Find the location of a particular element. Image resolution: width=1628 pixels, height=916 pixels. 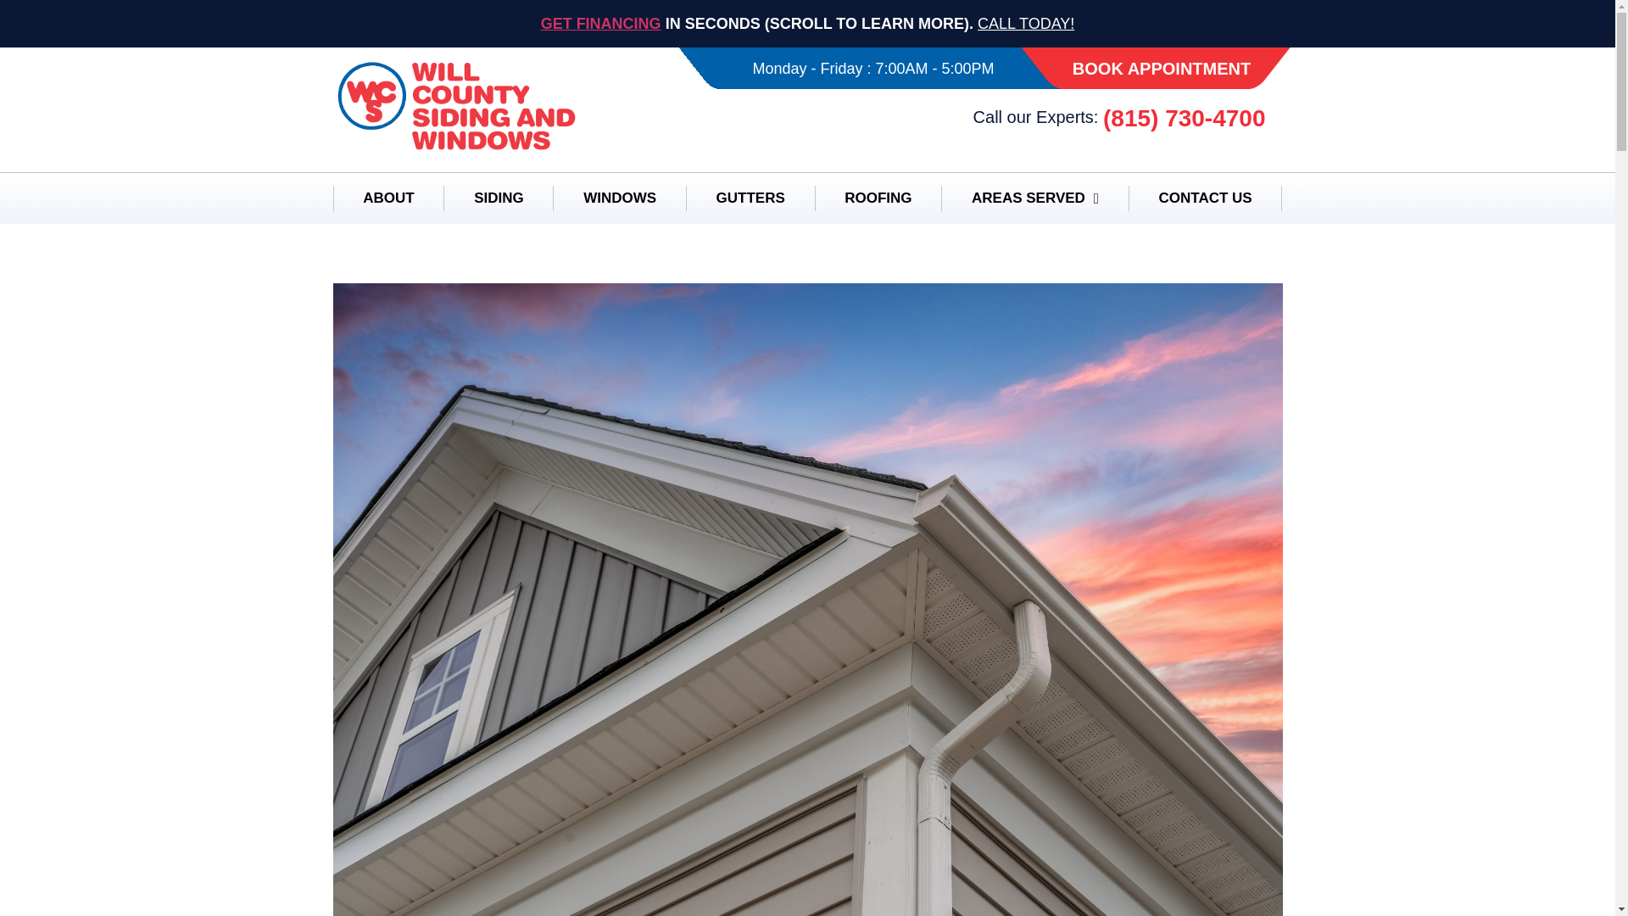

CONTACT US is located at coordinates (1205, 198).